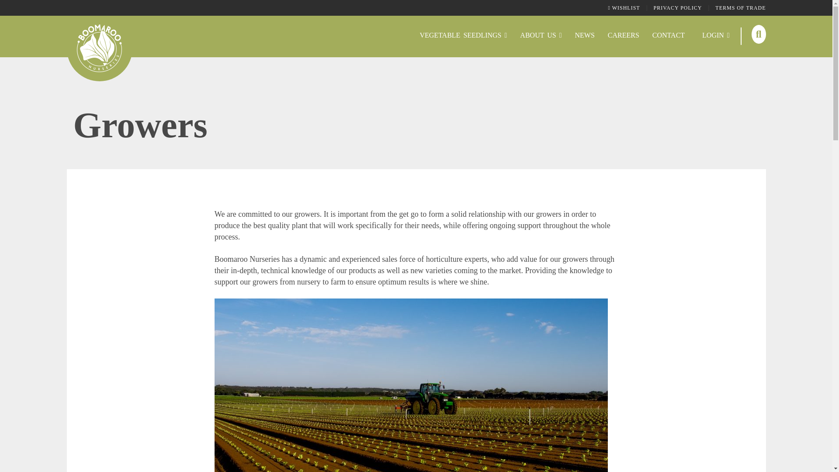 Image resolution: width=839 pixels, height=472 pixels. I want to click on WISHLIST, so click(624, 7).